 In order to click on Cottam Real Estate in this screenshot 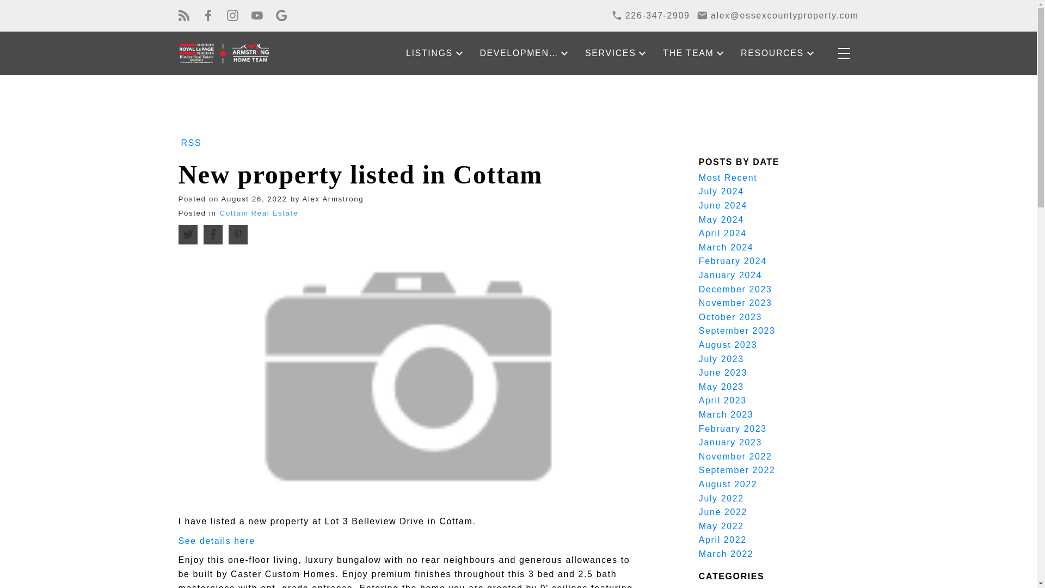, I will do `click(259, 213)`.